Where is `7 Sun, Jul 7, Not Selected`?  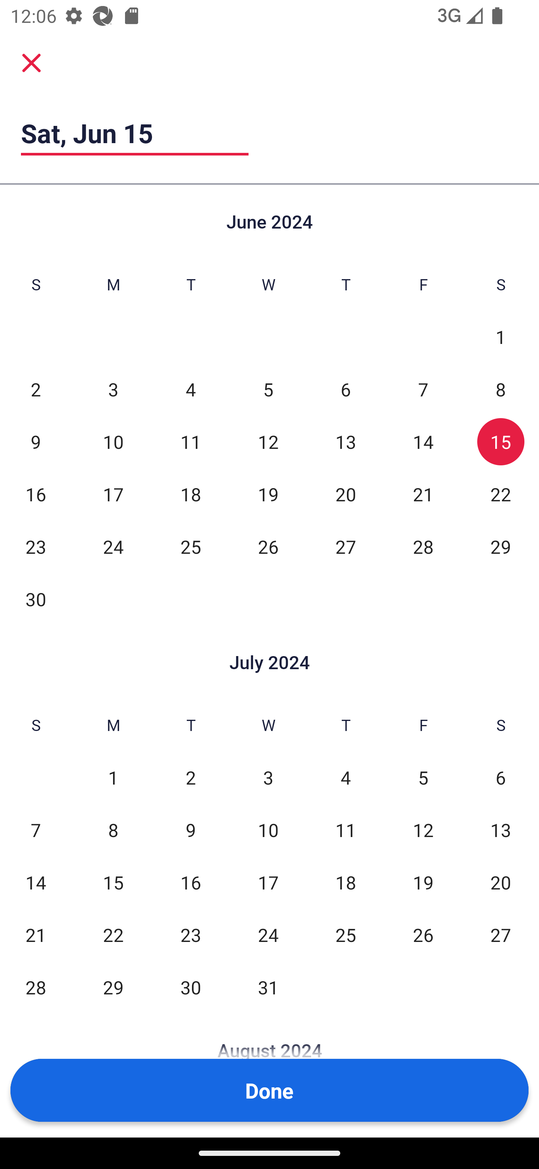
7 Sun, Jul 7, Not Selected is located at coordinates (36, 830).